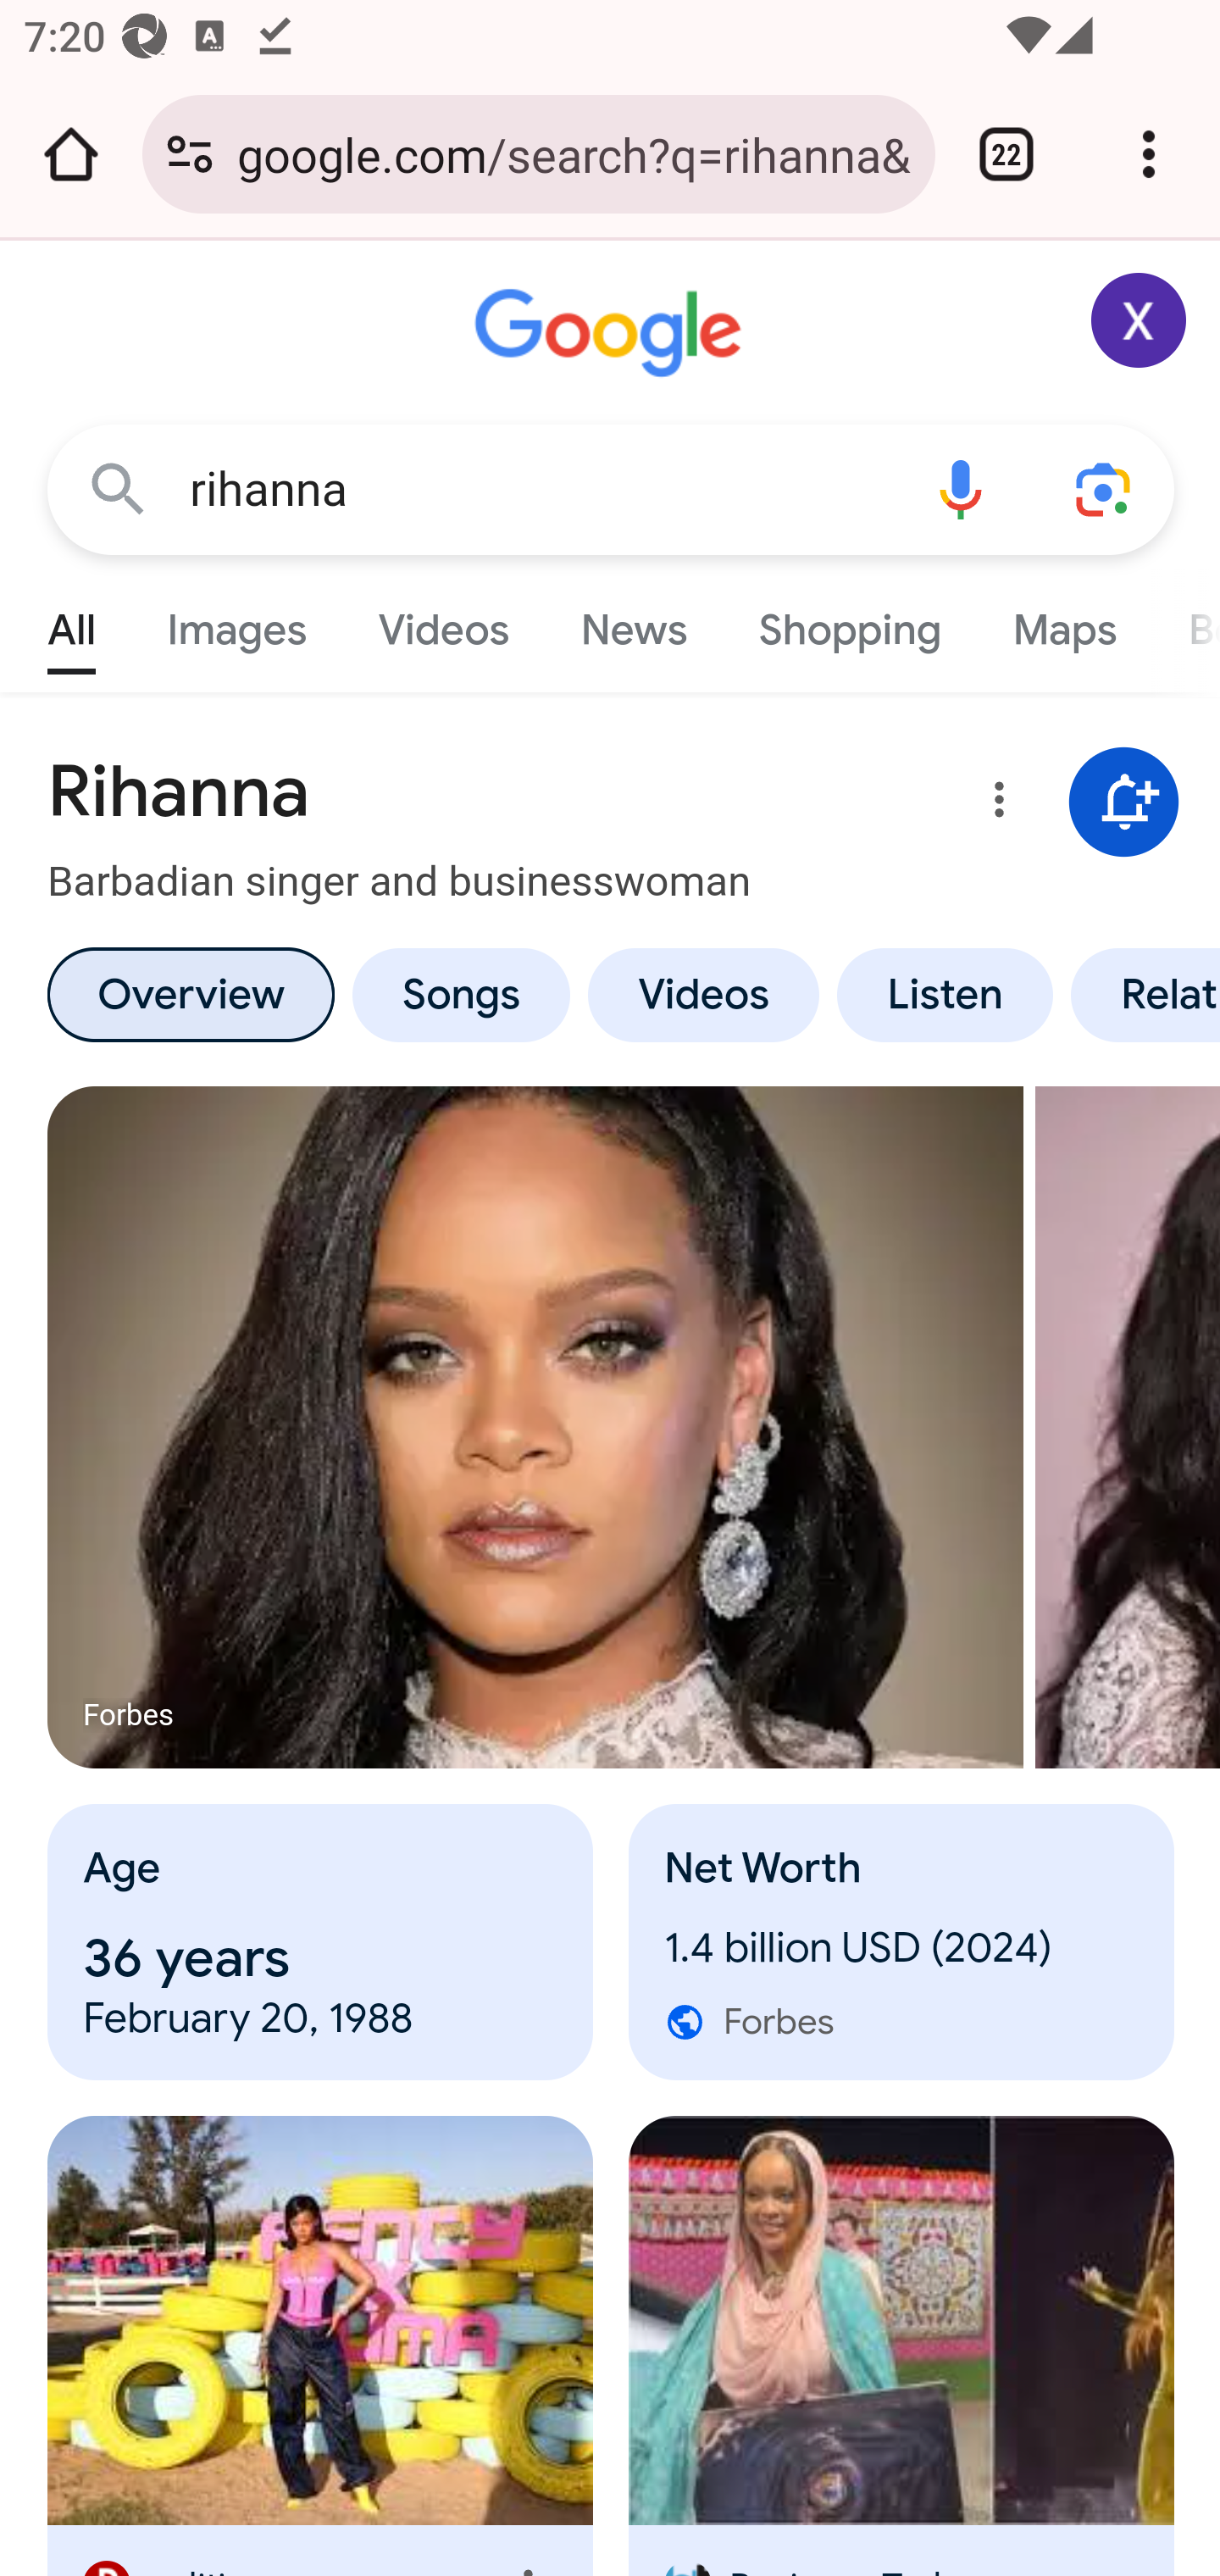 Image resolution: width=1220 pixels, height=2576 pixels. I want to click on Images, so click(237, 622).